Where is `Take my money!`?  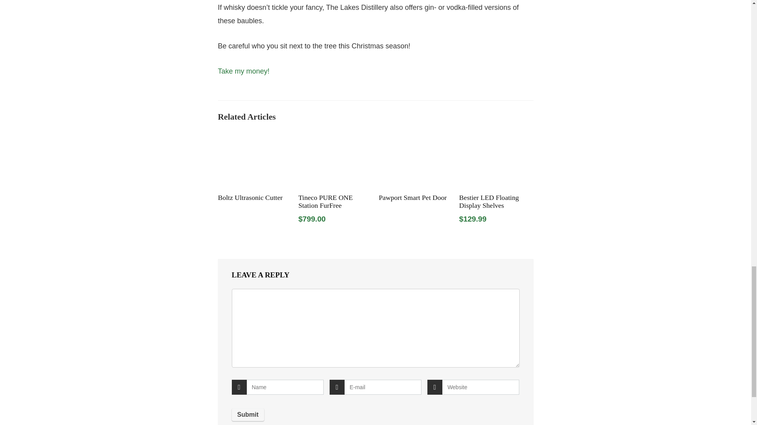 Take my money! is located at coordinates (244, 71).